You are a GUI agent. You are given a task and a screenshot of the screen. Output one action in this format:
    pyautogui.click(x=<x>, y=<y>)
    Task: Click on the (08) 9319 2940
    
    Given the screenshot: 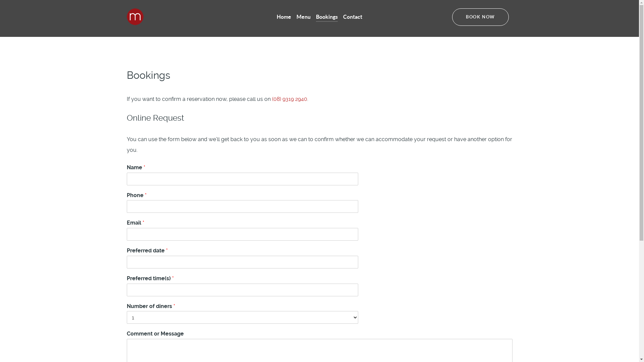 What is the action you would take?
    pyautogui.click(x=289, y=99)
    